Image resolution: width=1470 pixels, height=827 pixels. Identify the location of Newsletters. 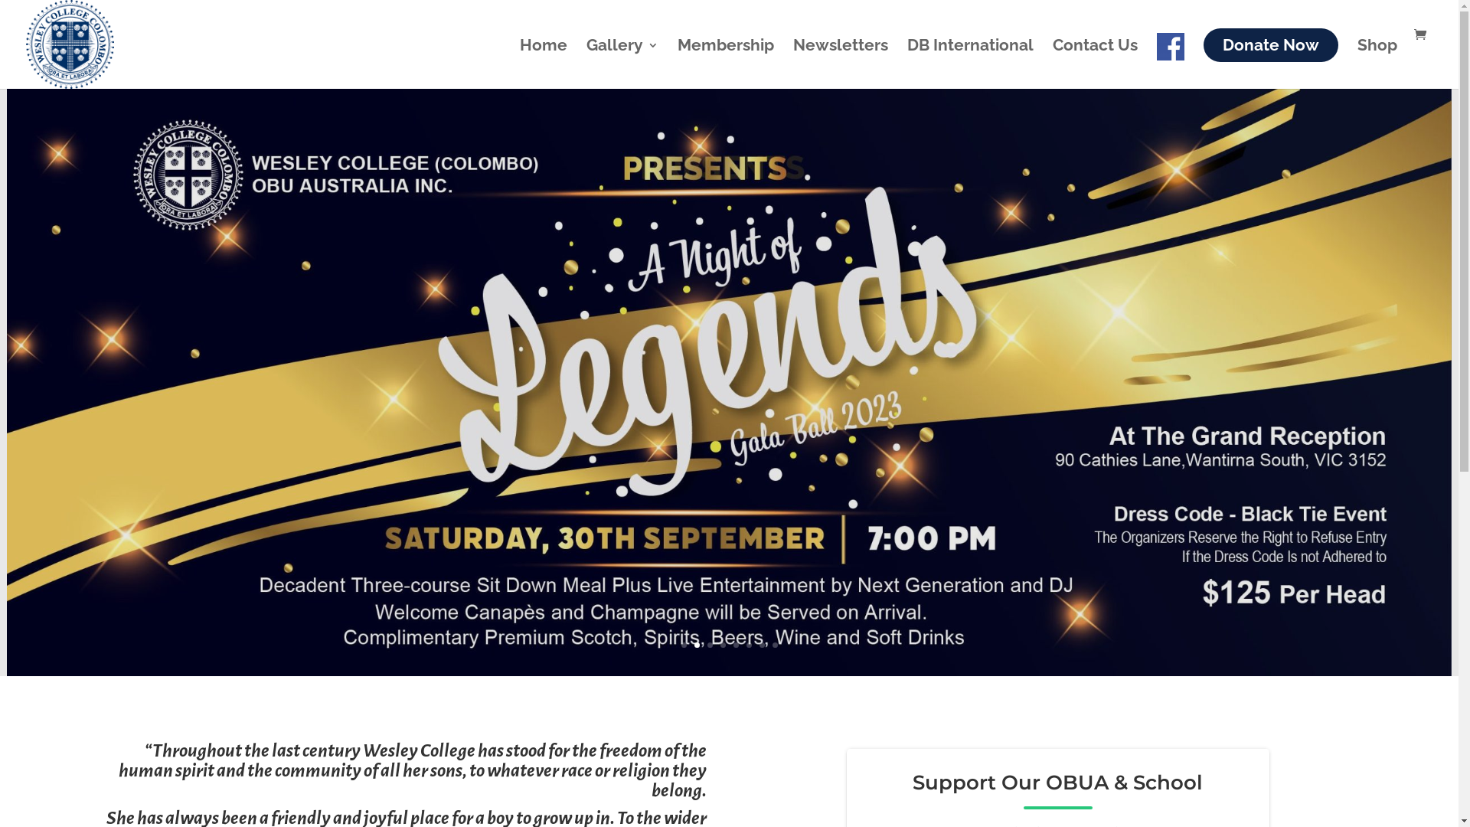
(841, 60).